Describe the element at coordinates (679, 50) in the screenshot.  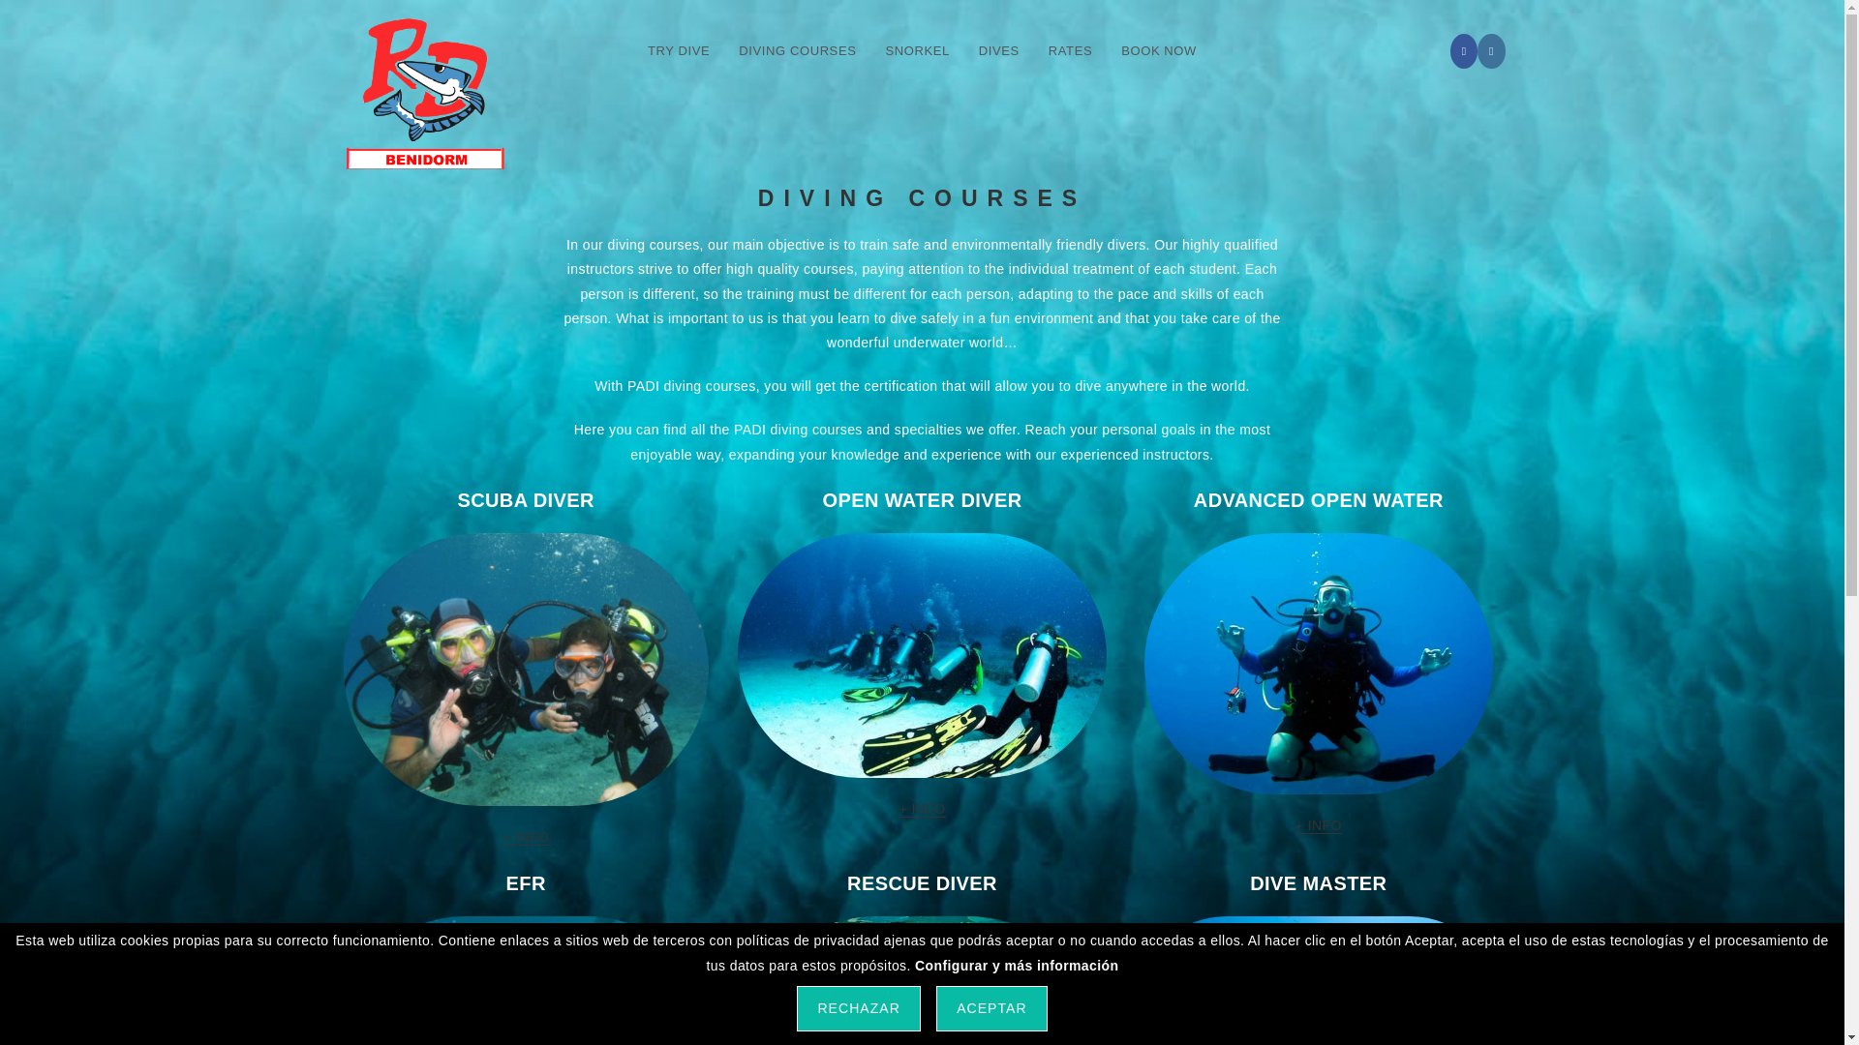
I see `TRY DIVE` at that location.